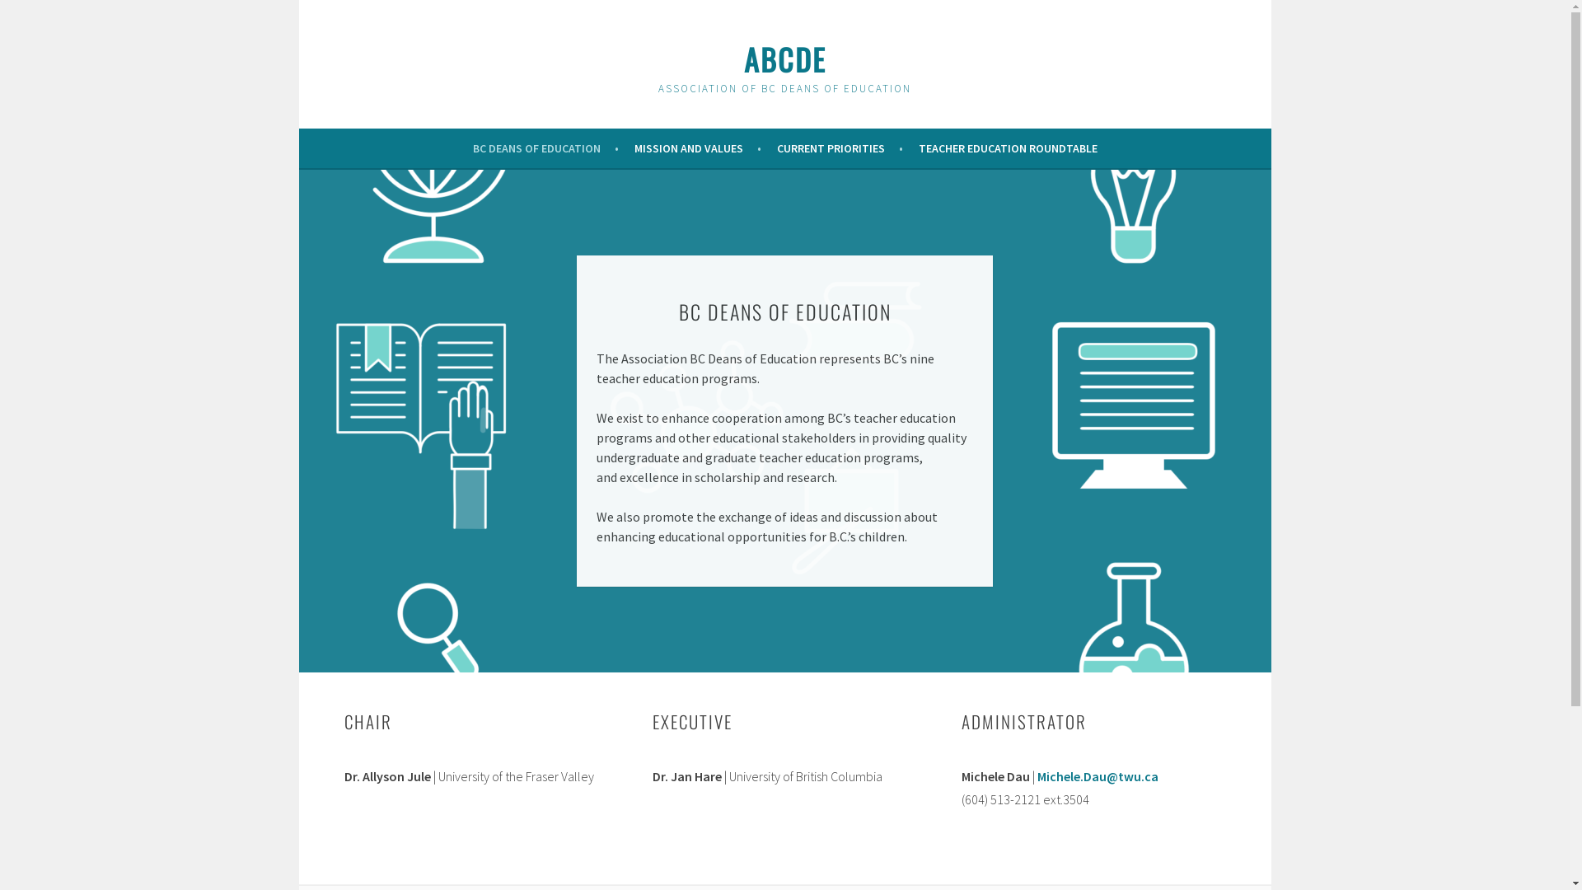  Describe the element at coordinates (1098, 776) in the screenshot. I see `Michele.Dau@twu.ca` at that location.